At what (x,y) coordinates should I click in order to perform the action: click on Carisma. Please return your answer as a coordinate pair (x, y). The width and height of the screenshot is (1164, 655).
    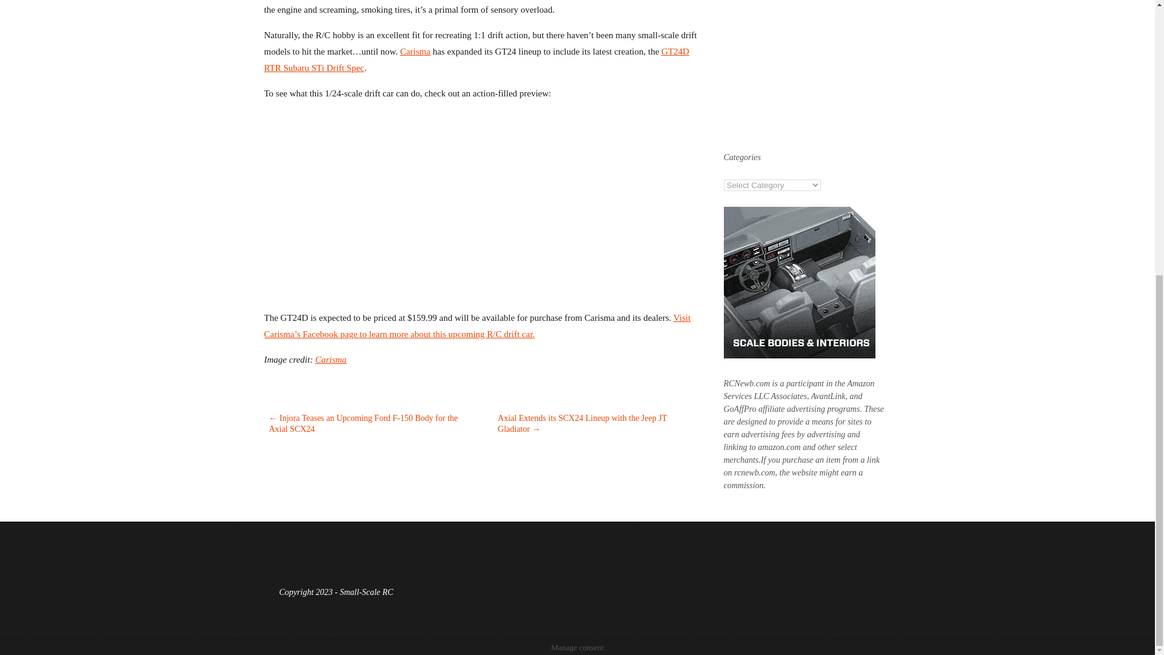
    Looking at the image, I should click on (331, 359).